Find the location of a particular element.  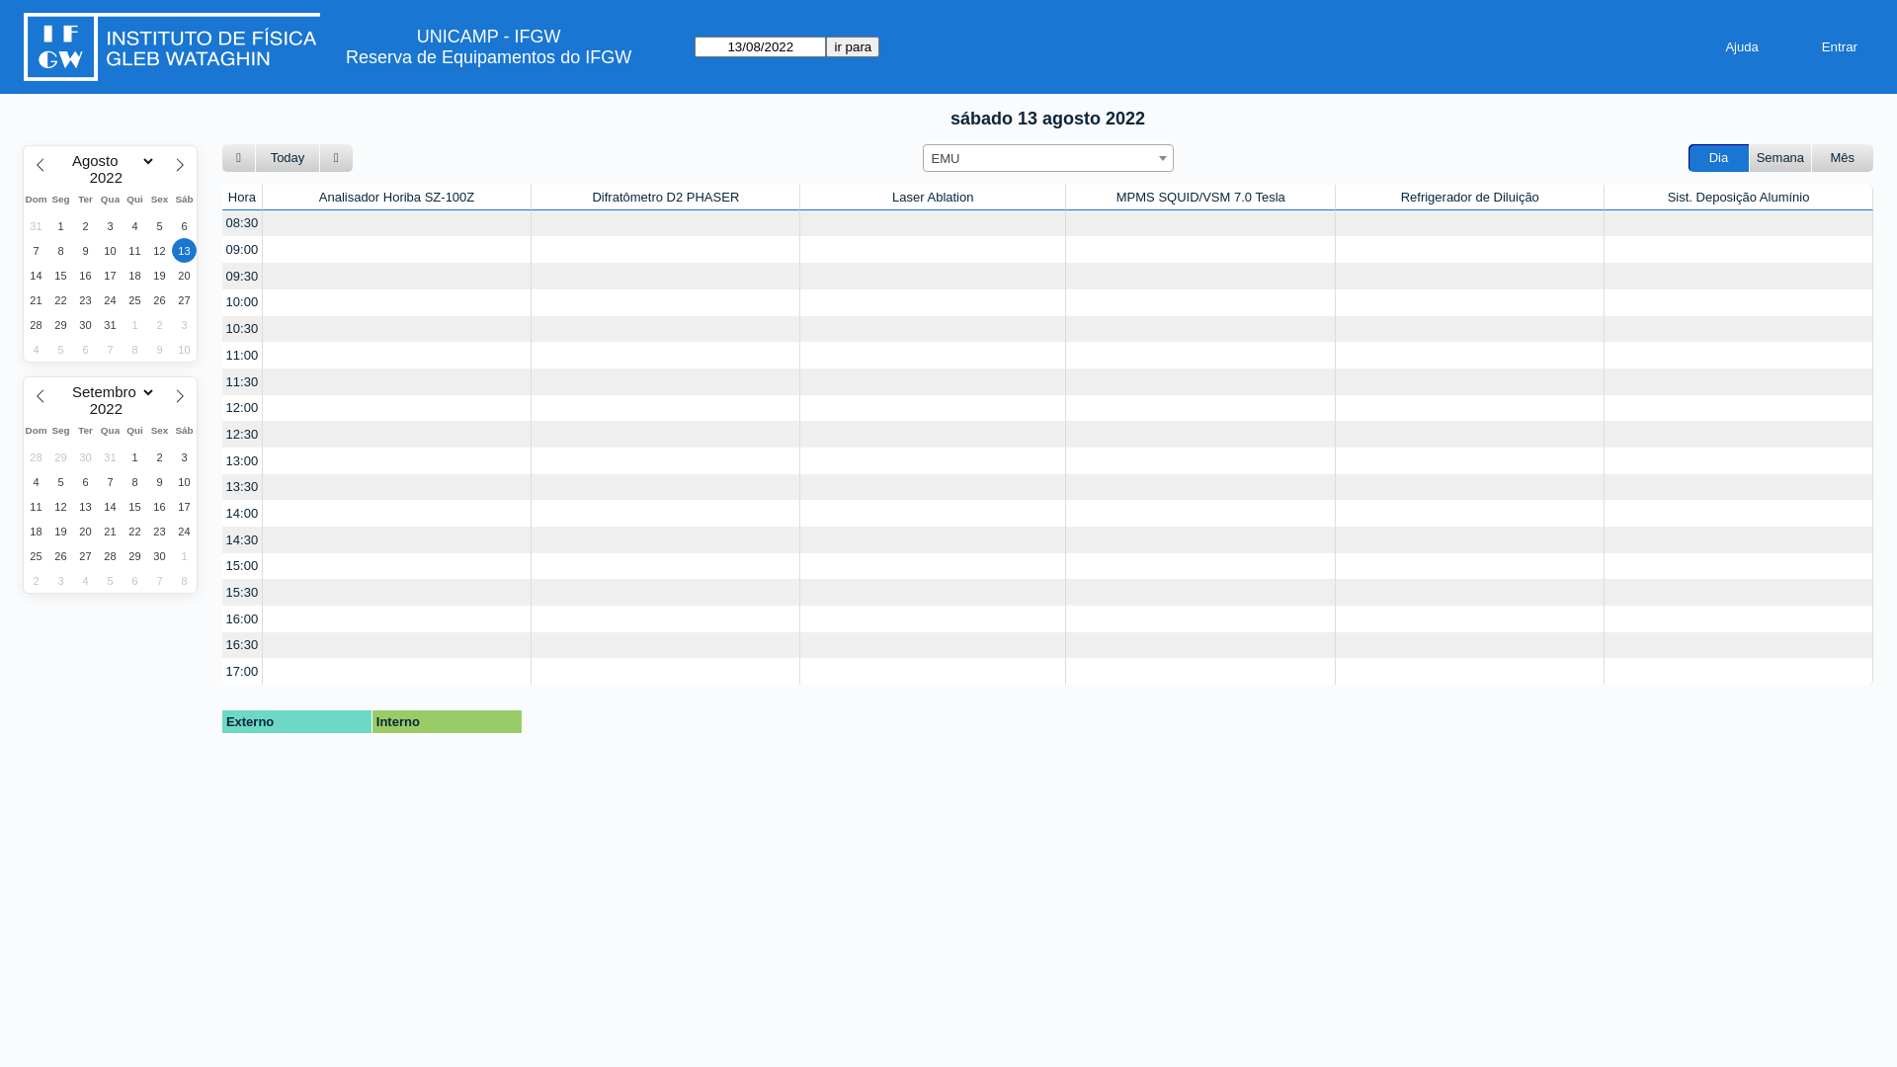

Today is located at coordinates (288, 158).